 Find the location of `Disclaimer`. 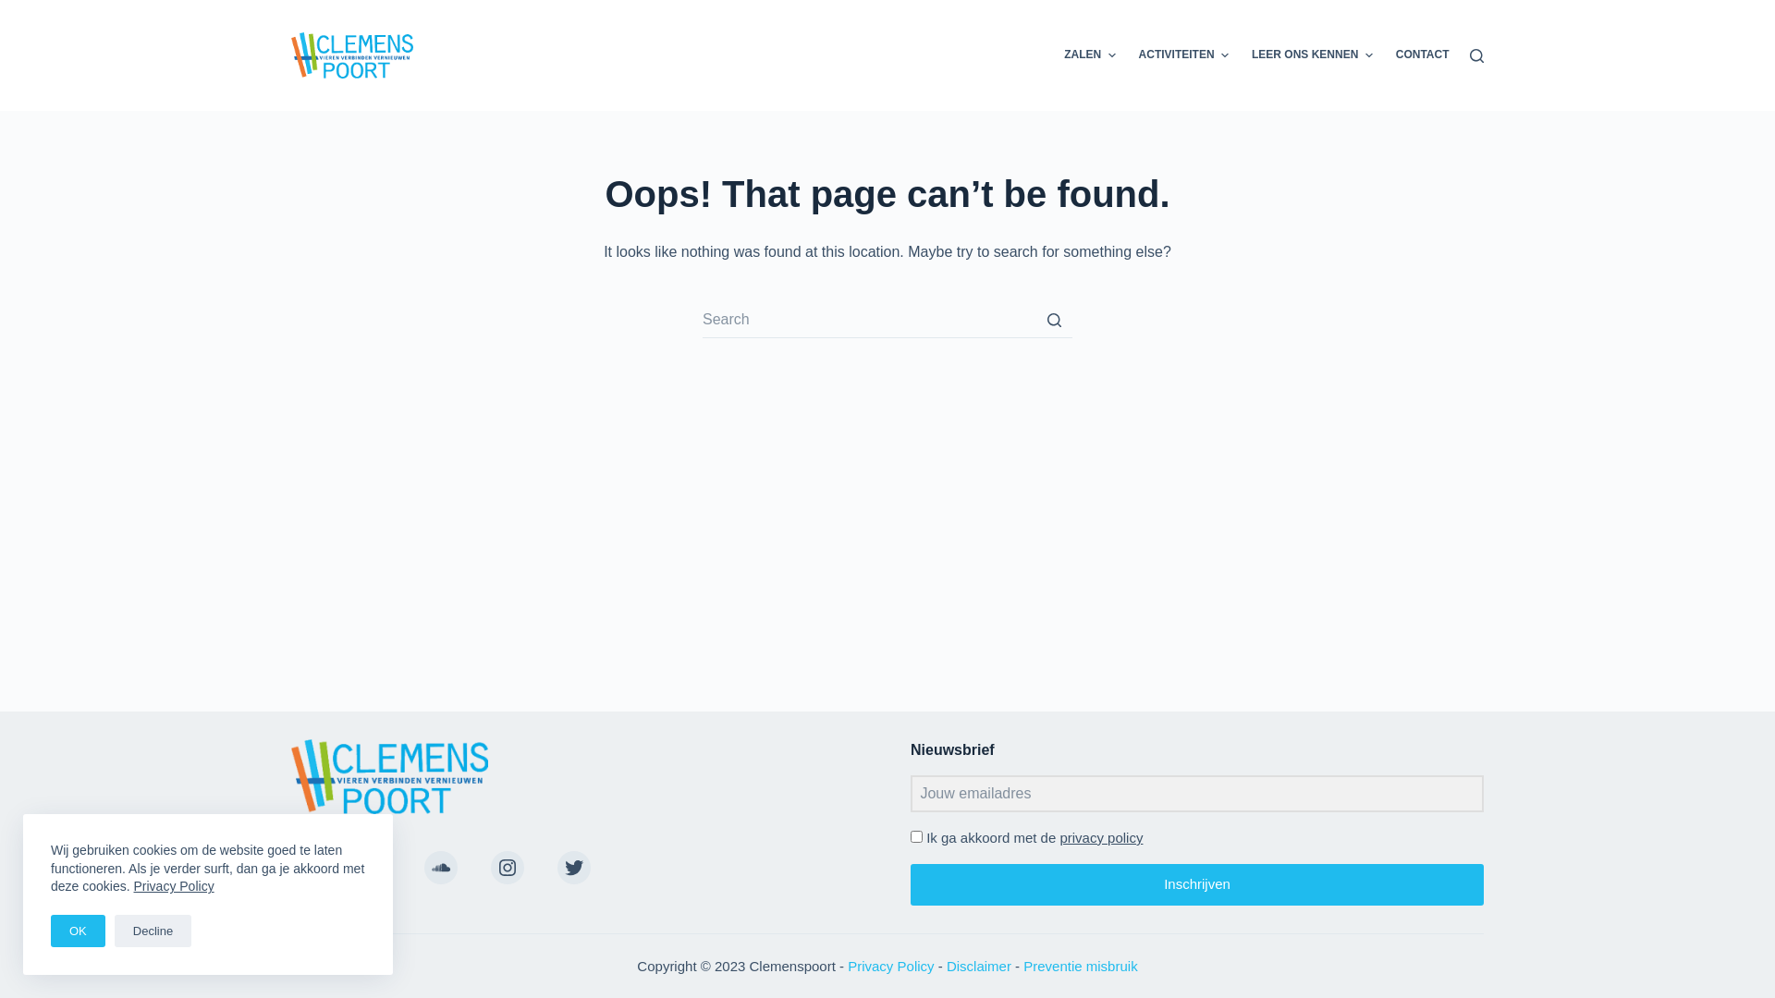

Disclaimer is located at coordinates (979, 965).